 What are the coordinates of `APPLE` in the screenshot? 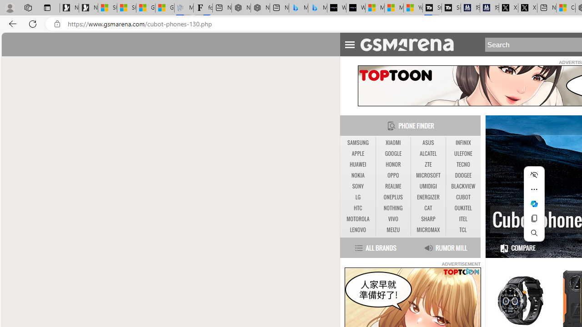 It's located at (357, 154).